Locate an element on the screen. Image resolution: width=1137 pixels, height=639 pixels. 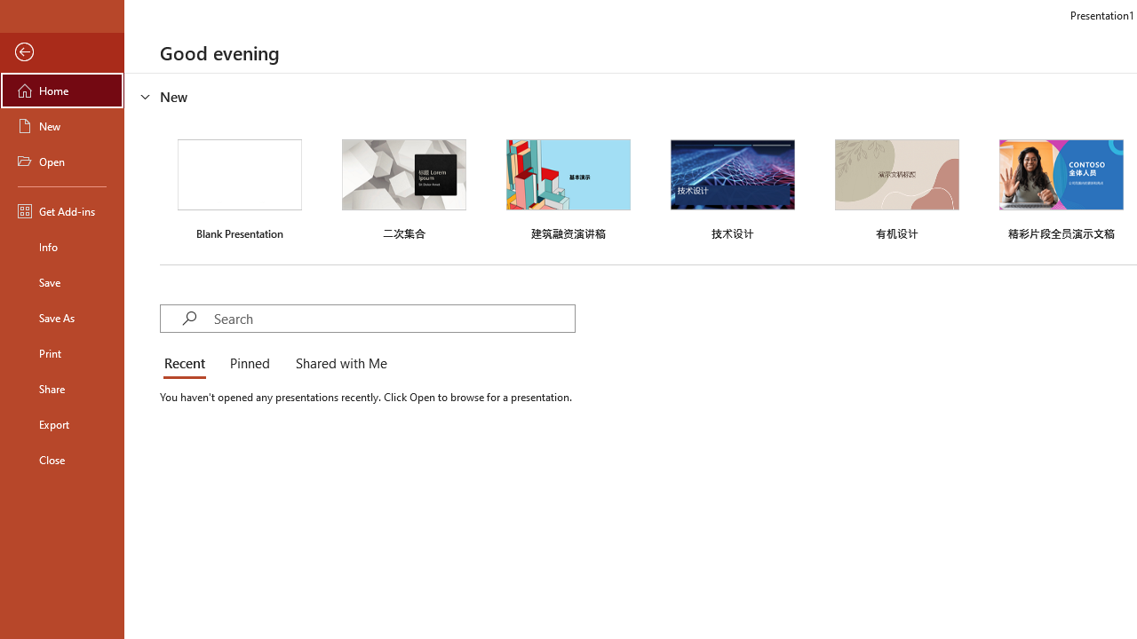
Recent is located at coordinates (188, 364).